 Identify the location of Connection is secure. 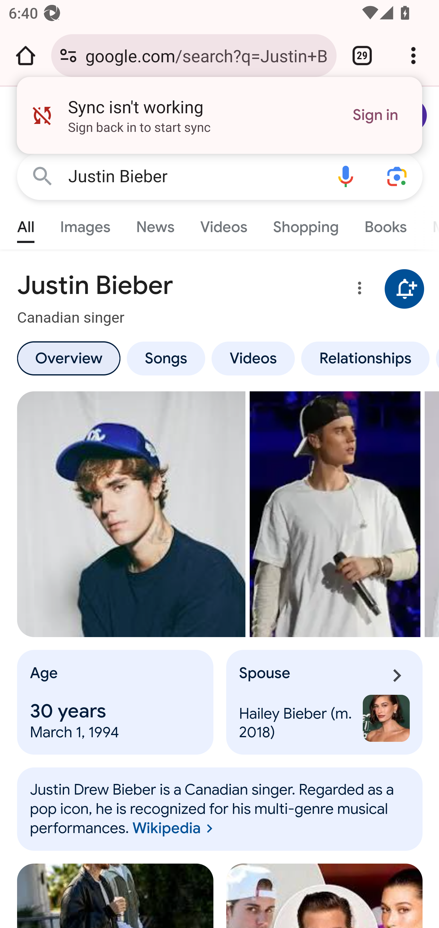
(68, 56).